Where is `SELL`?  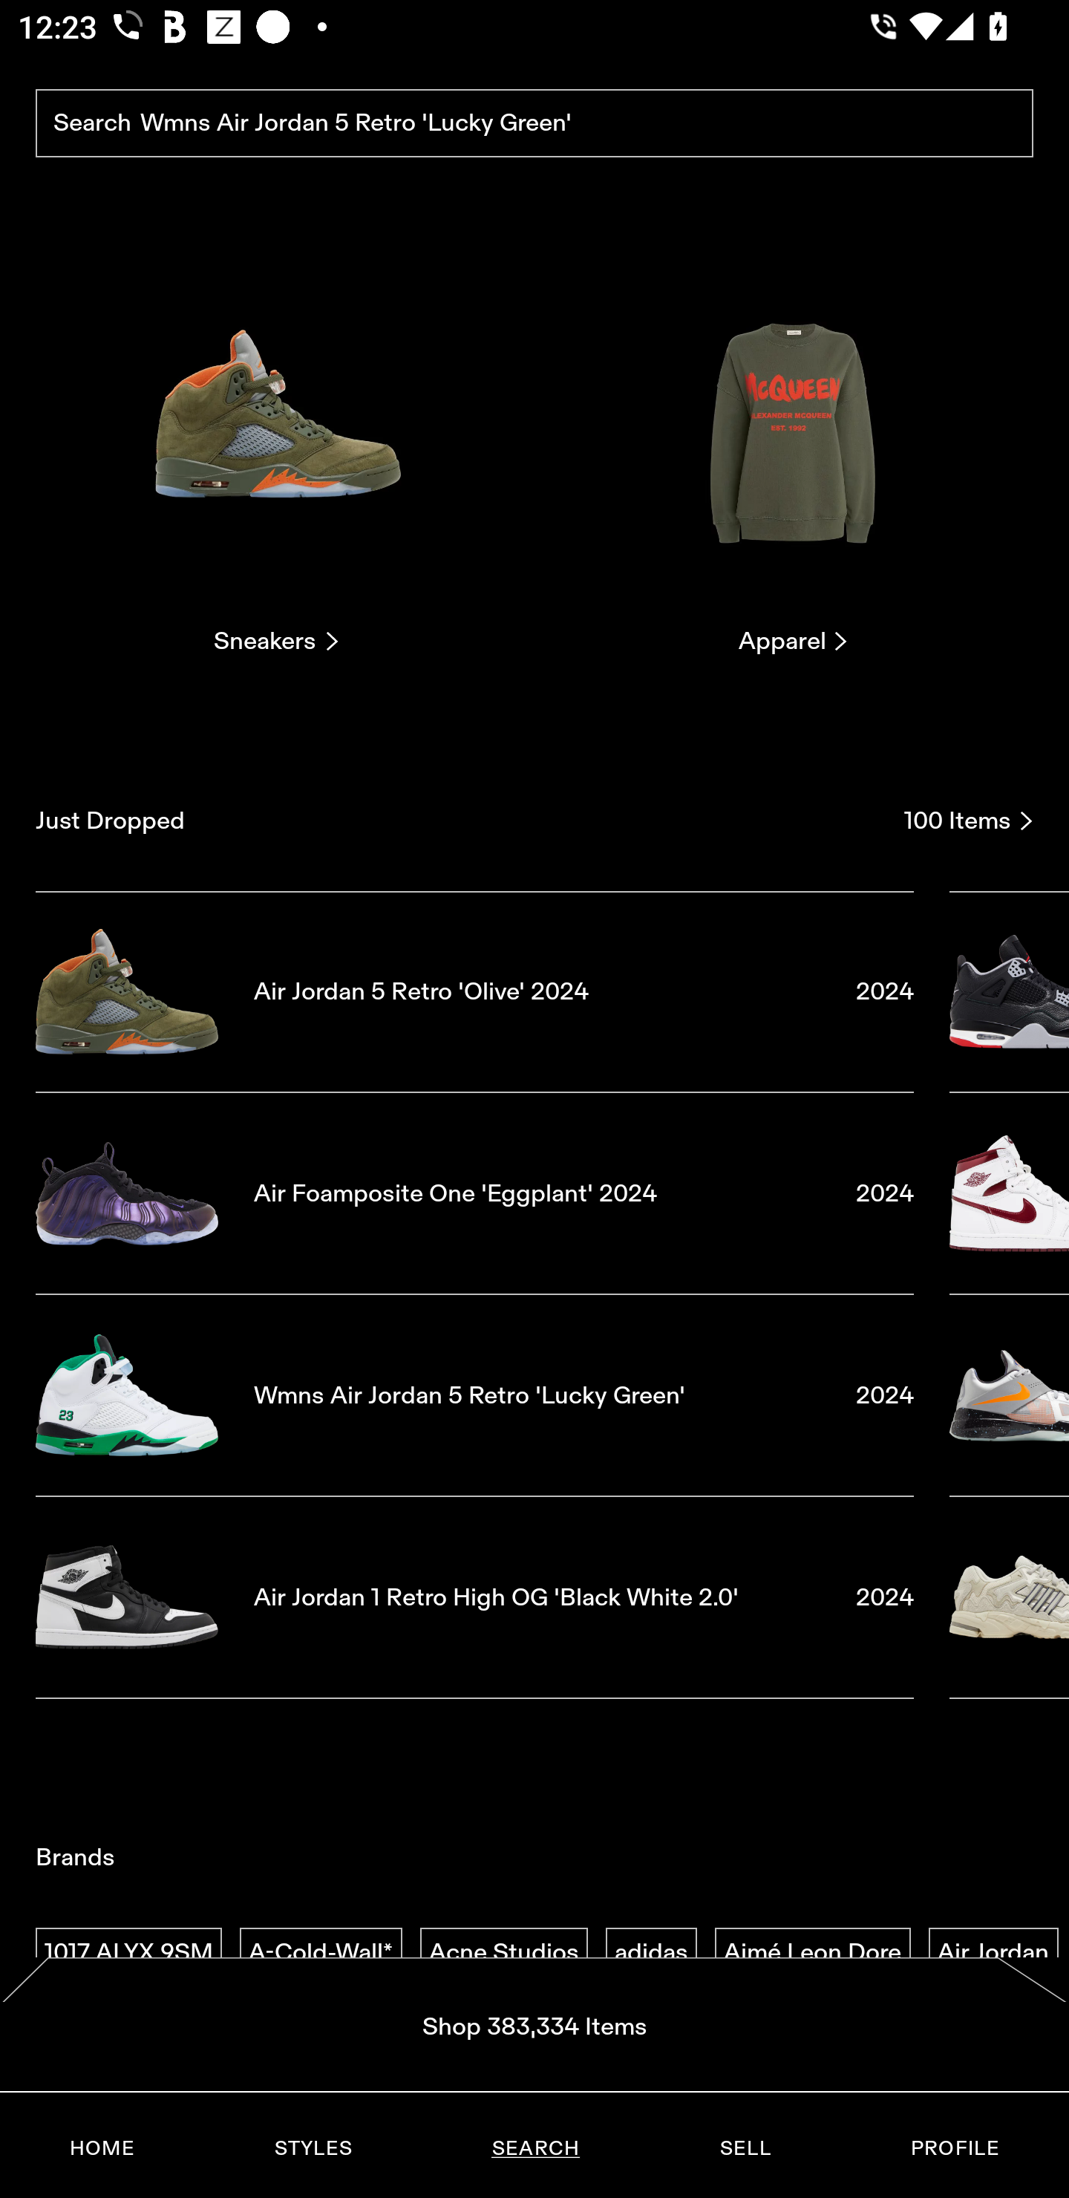 SELL is located at coordinates (745, 2148).